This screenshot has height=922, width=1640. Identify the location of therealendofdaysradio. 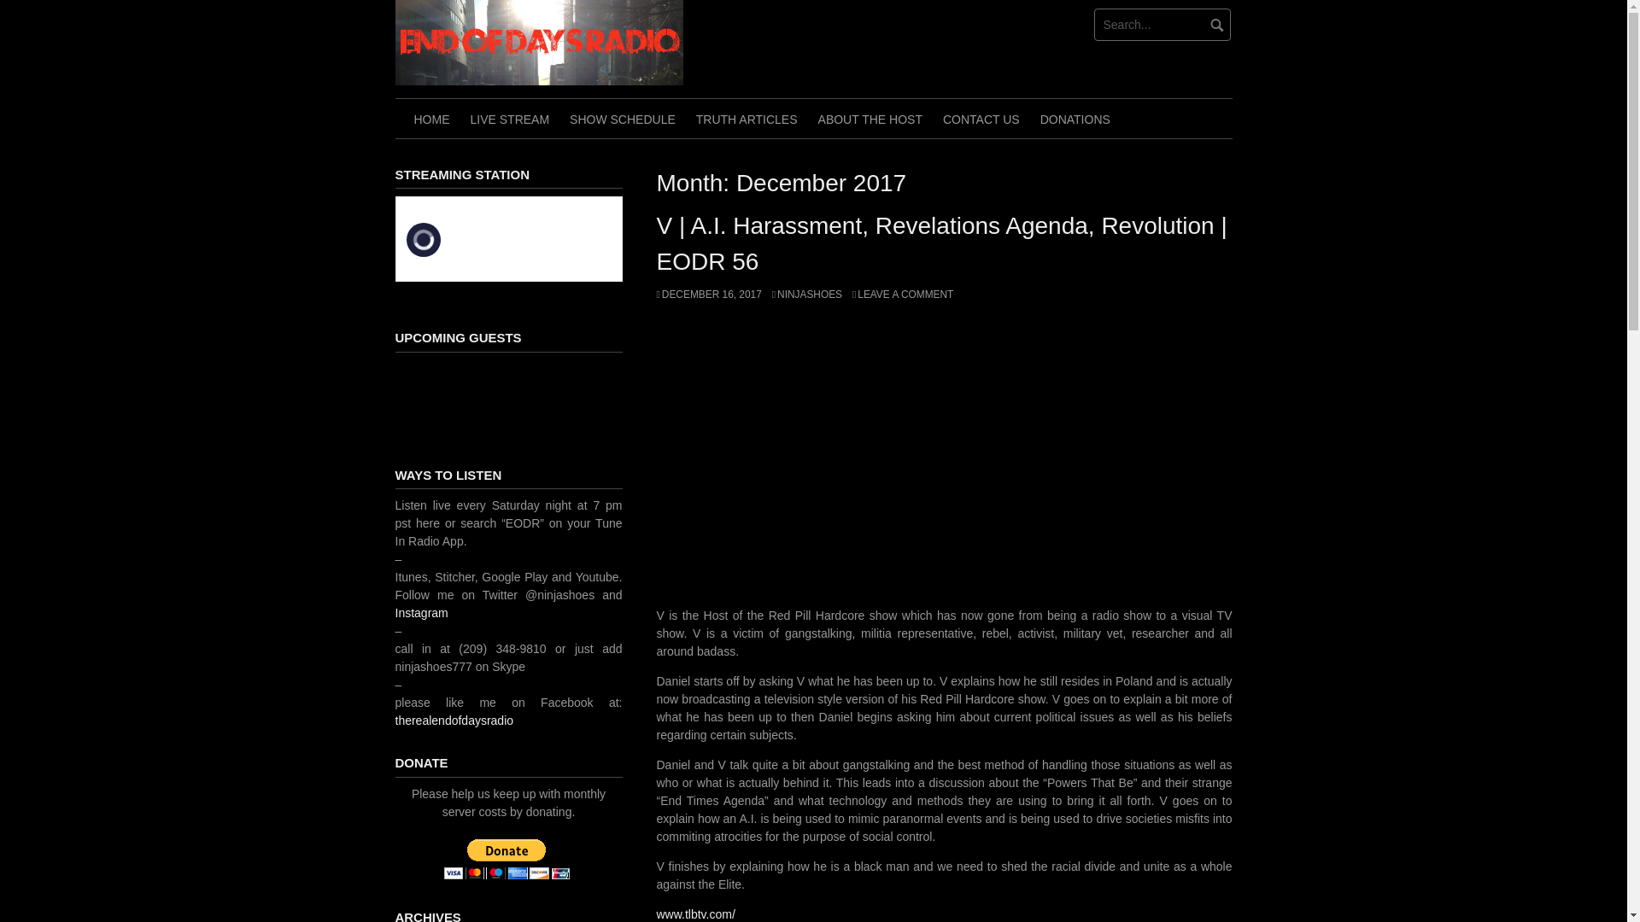
(454, 721).